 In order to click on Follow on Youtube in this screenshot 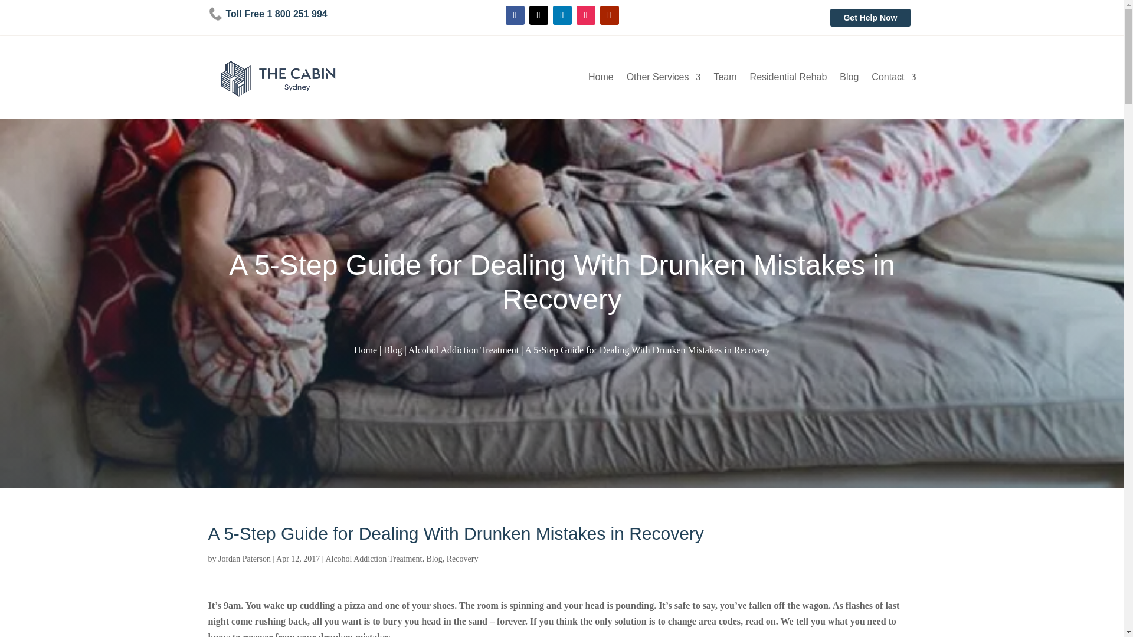, I will do `click(609, 15)`.